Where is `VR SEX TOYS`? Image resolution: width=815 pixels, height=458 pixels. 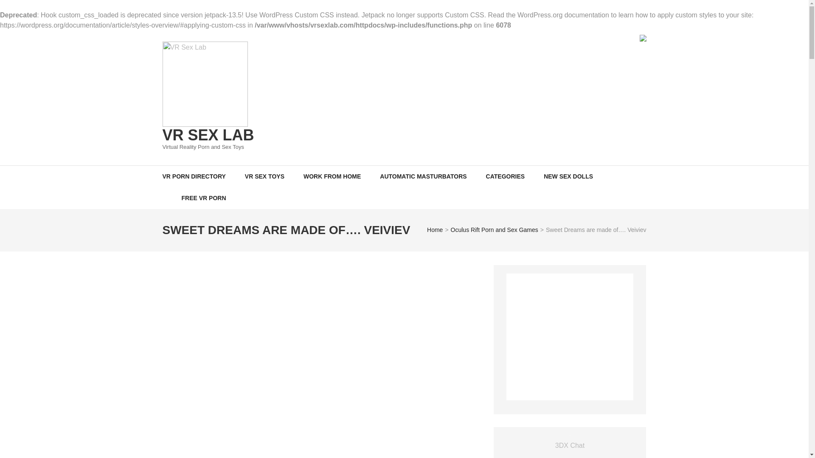
VR SEX TOYS is located at coordinates (265, 176).